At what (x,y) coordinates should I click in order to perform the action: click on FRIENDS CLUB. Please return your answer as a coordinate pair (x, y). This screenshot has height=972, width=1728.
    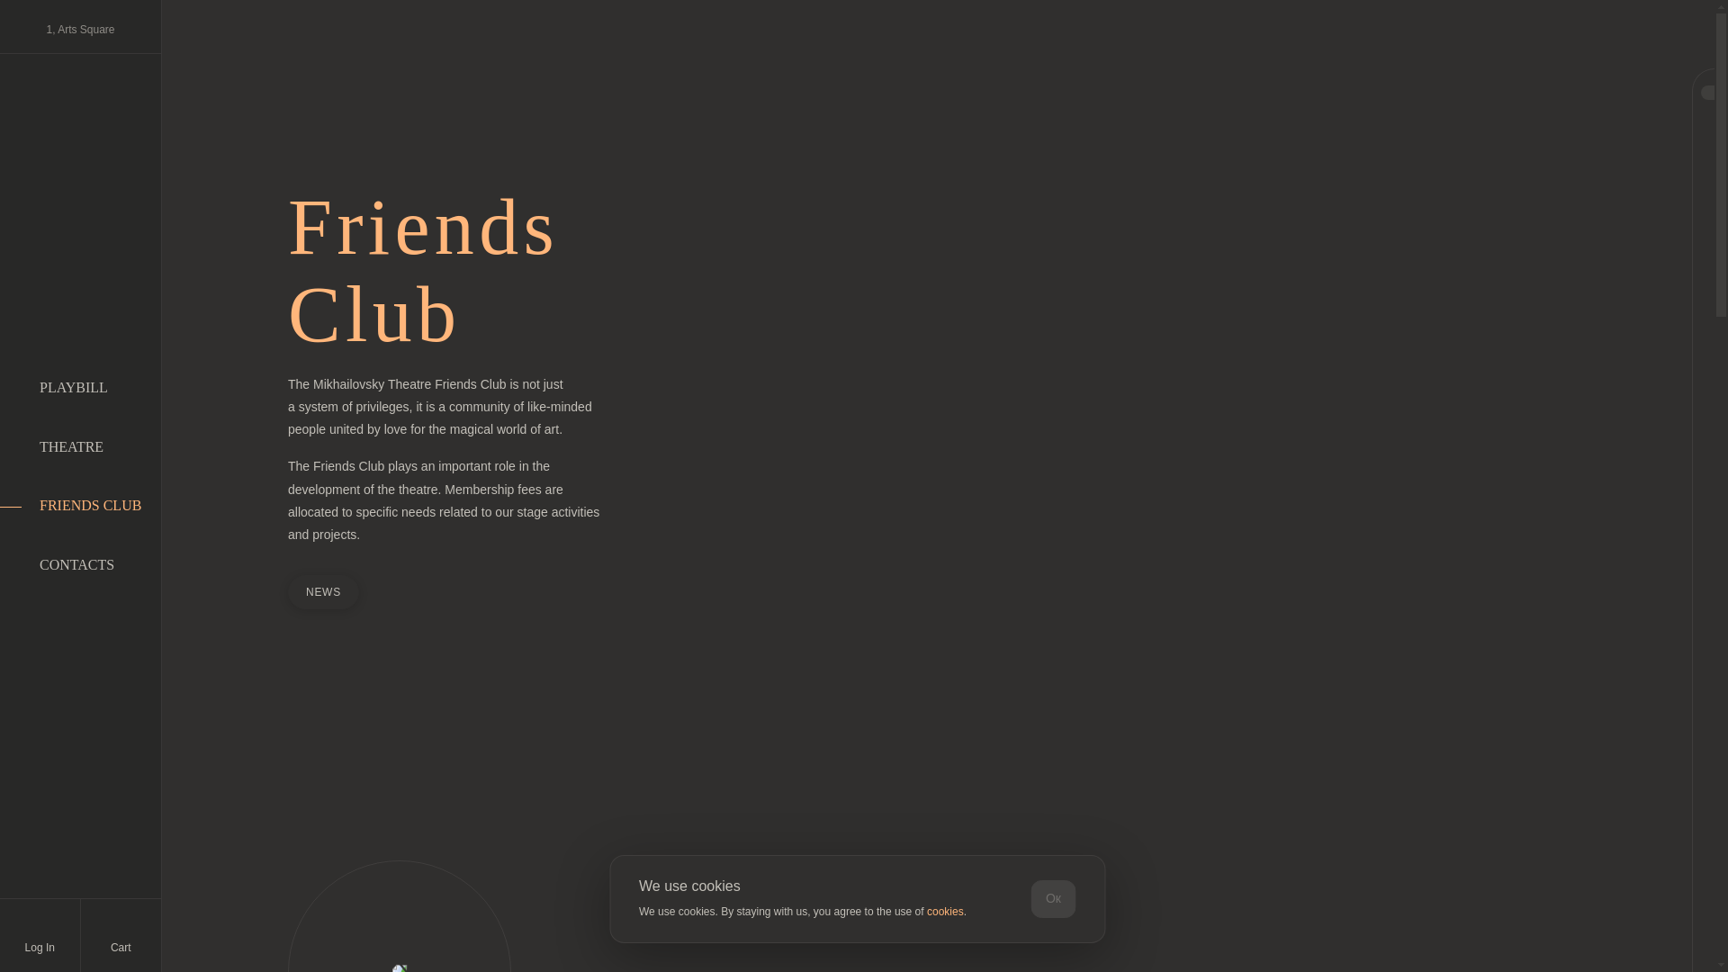
    Looking at the image, I should click on (90, 505).